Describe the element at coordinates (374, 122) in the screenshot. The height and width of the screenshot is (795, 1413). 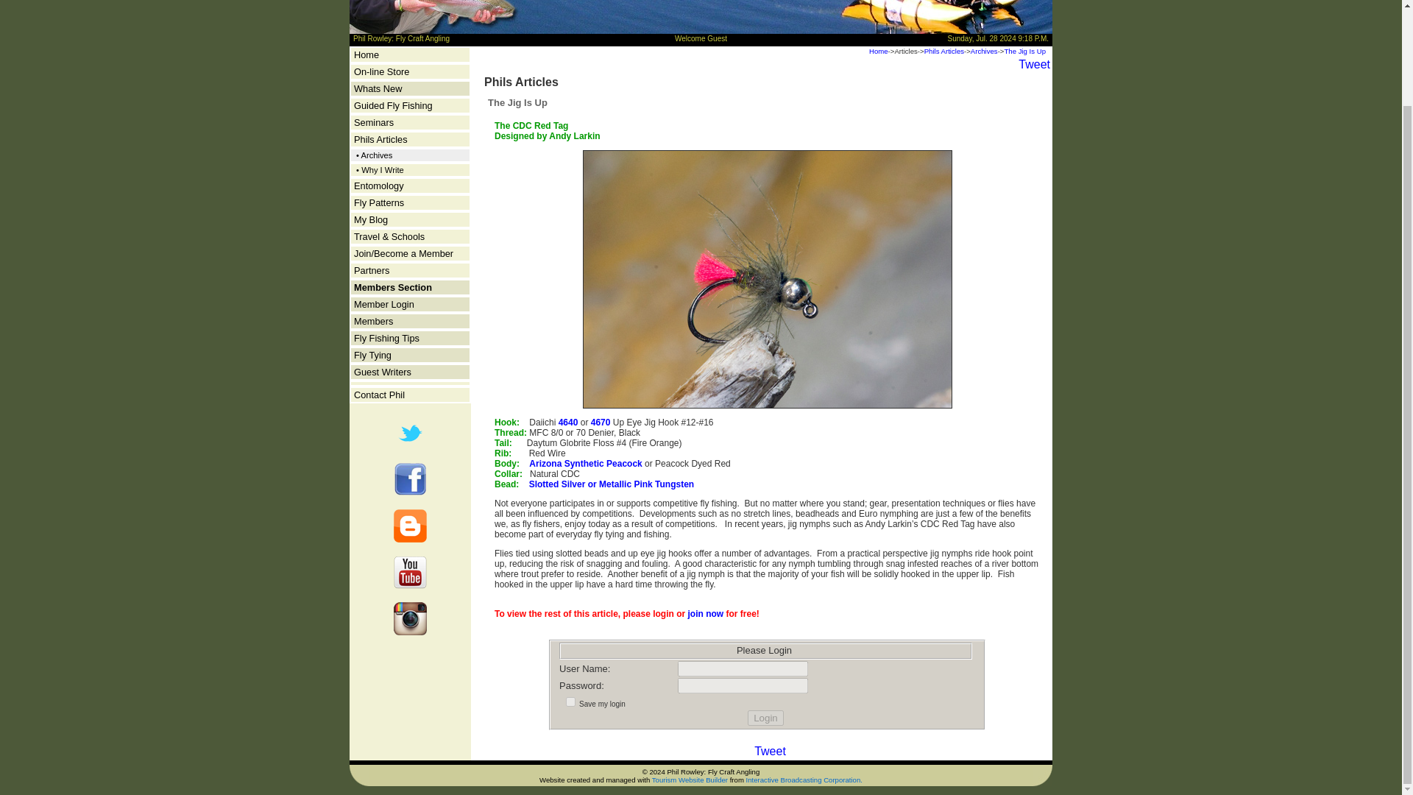
I see `Seminars` at that location.